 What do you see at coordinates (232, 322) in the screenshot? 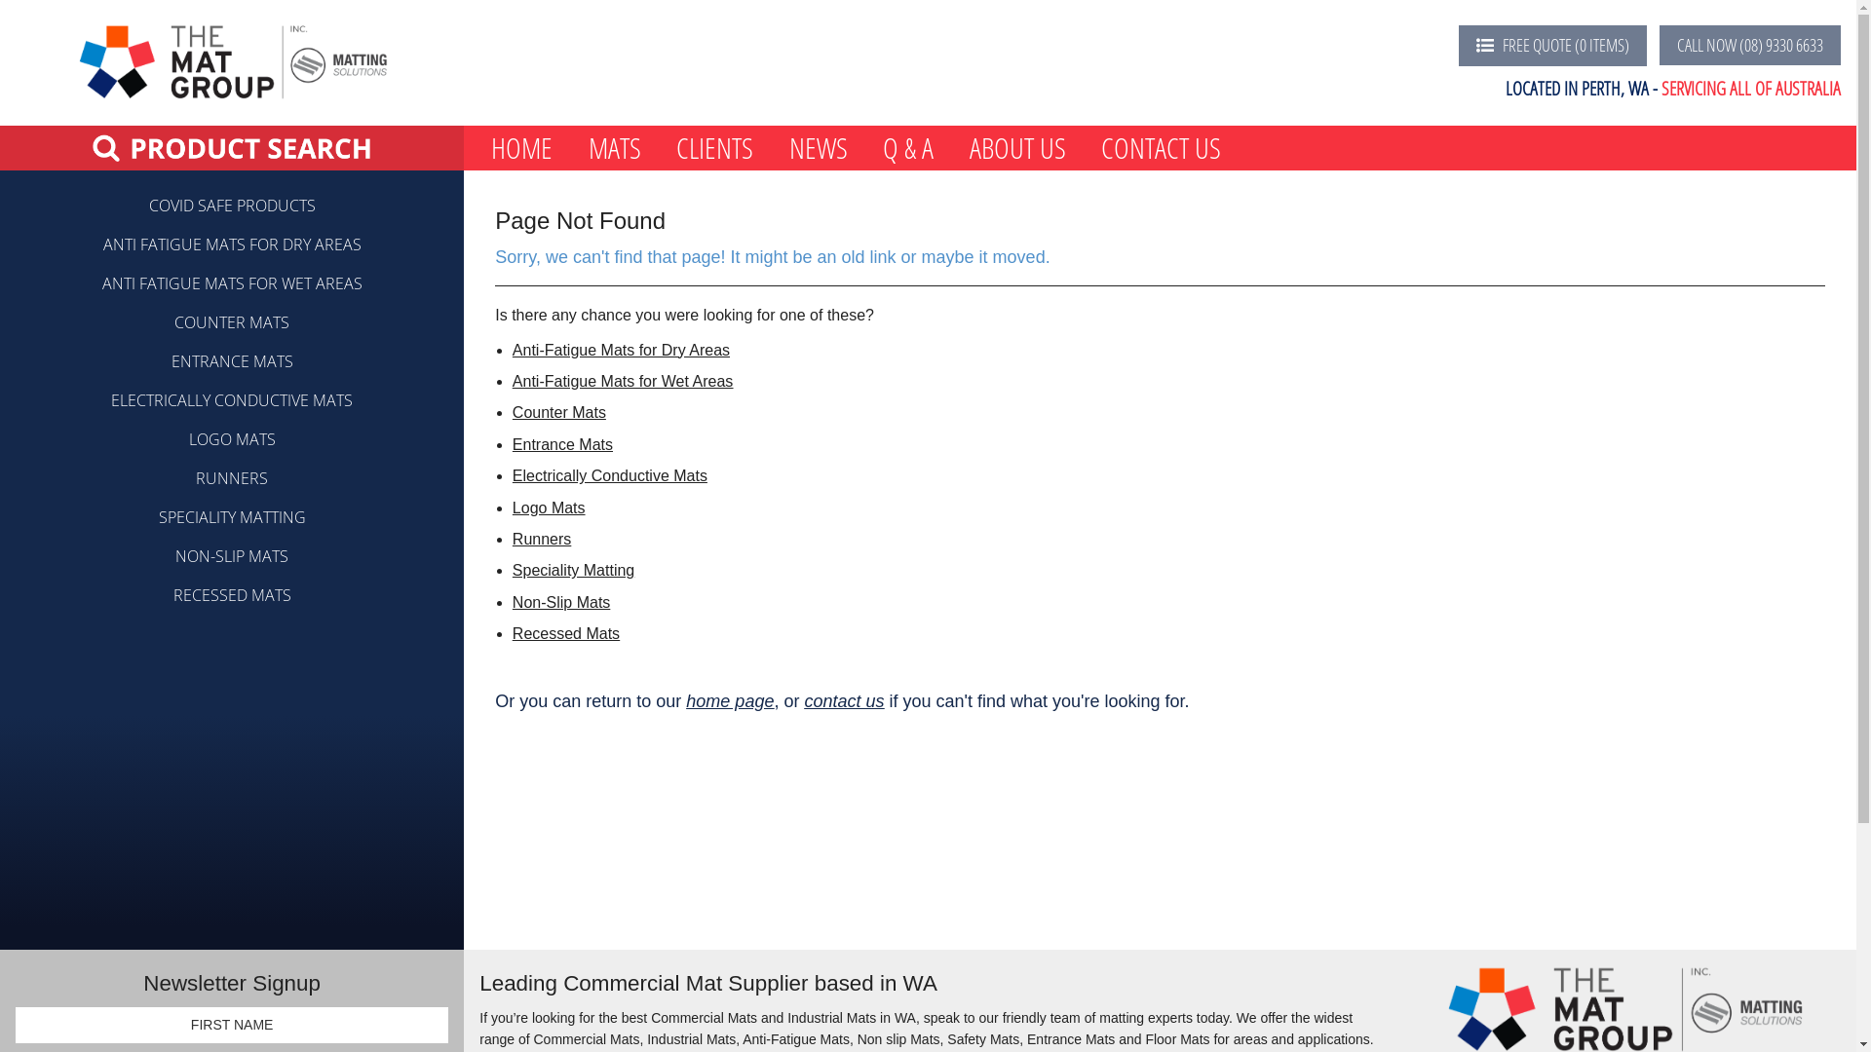
I see `COUNTER MATS` at bounding box center [232, 322].